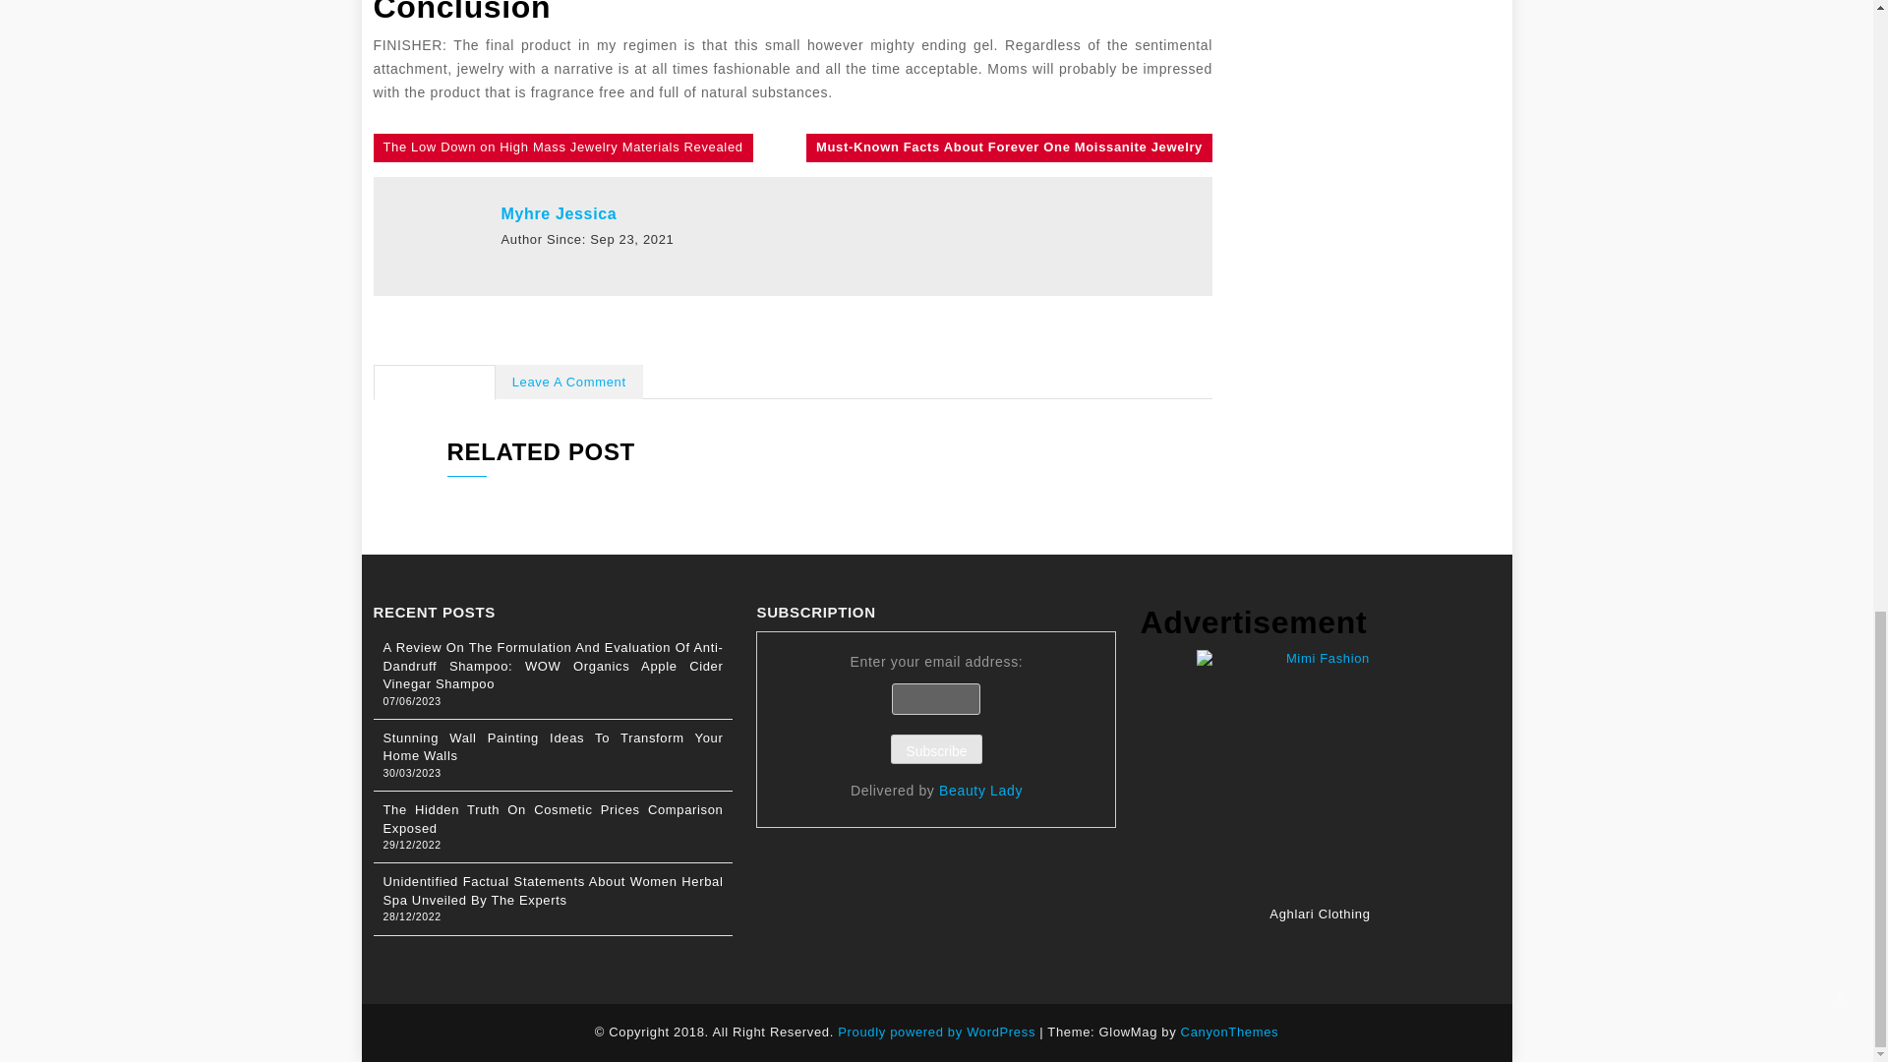 This screenshot has height=1062, width=1888. I want to click on Posts by Myhre Jessica, so click(559, 213).